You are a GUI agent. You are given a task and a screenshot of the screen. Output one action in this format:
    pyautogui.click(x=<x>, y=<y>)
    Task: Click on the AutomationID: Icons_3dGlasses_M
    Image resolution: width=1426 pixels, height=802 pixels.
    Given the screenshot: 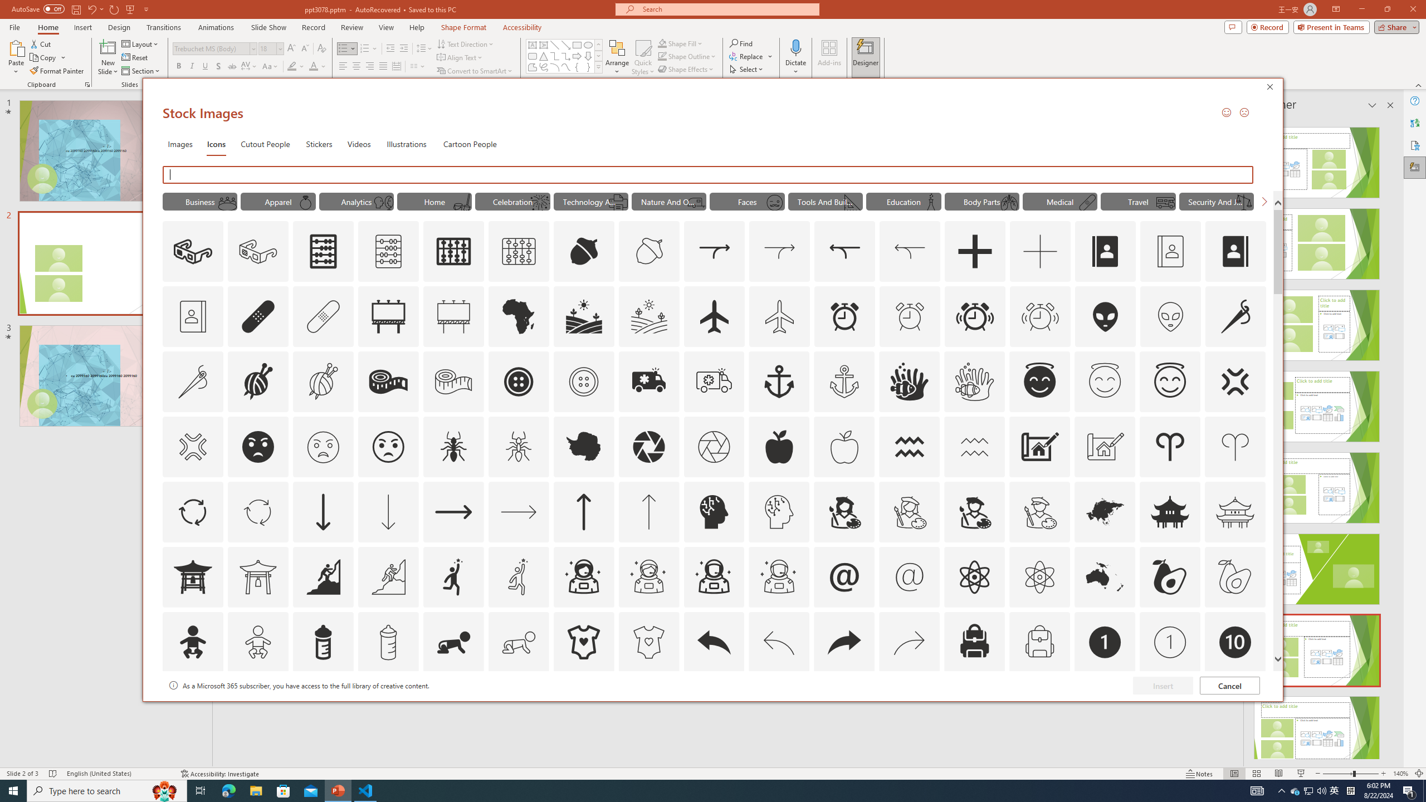 What is the action you would take?
    pyautogui.click(x=258, y=252)
    